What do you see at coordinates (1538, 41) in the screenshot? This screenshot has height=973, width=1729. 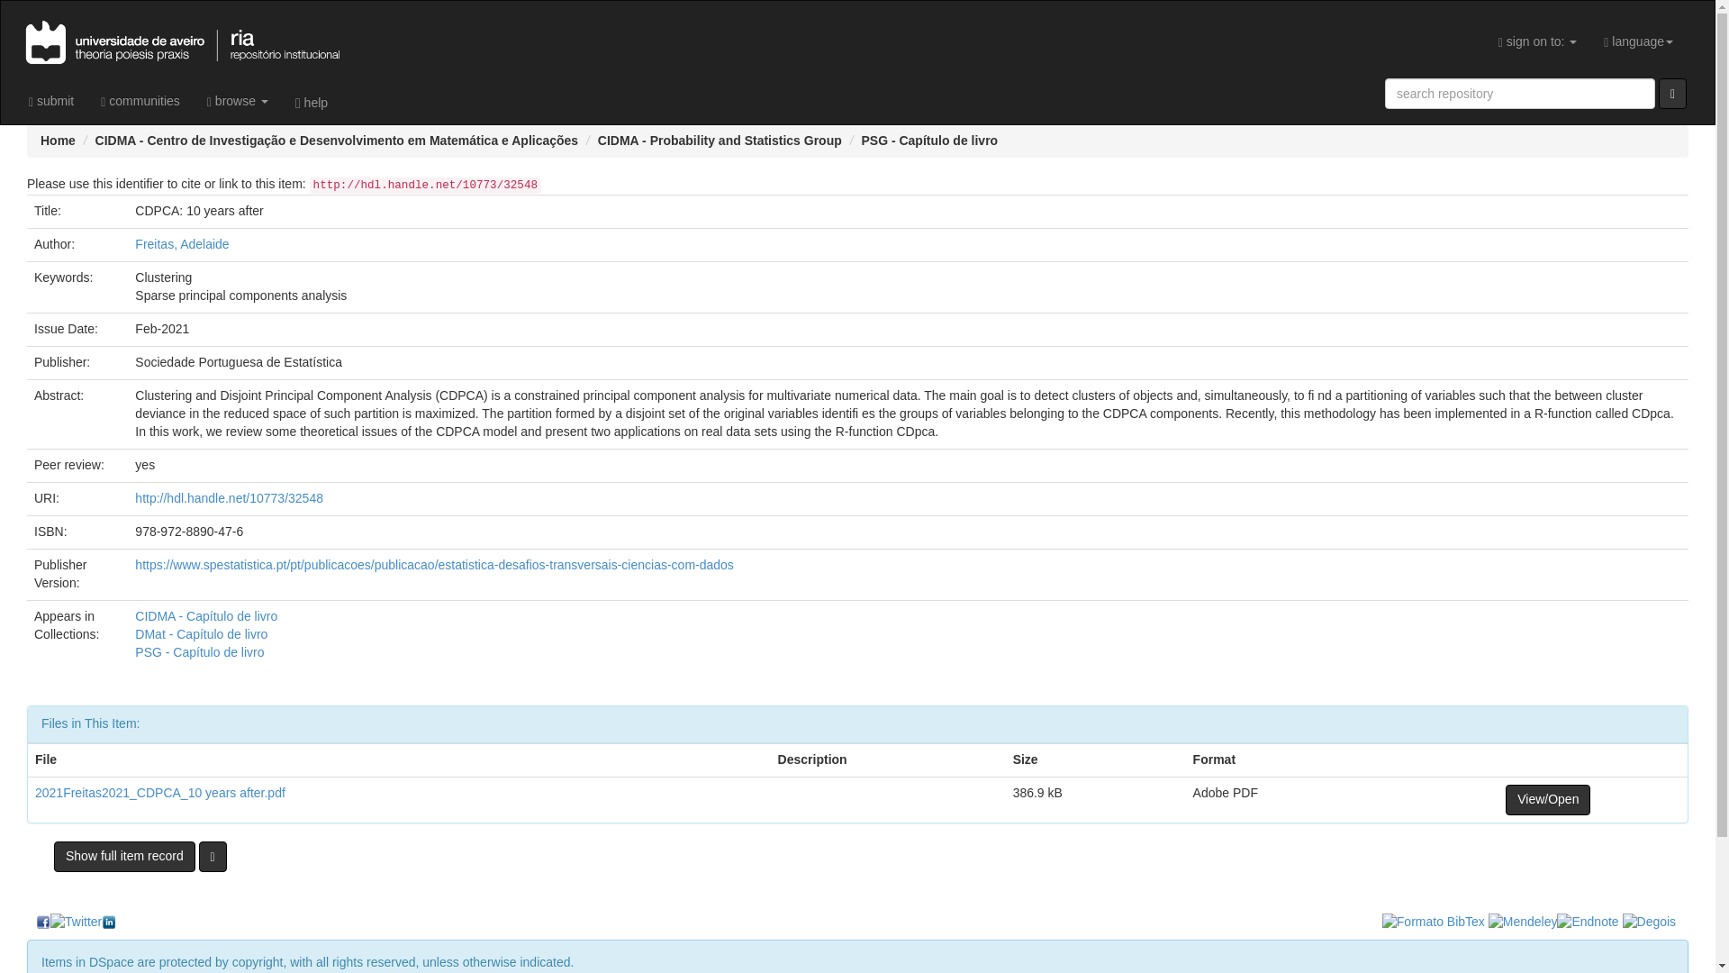 I see `sign on to:` at bounding box center [1538, 41].